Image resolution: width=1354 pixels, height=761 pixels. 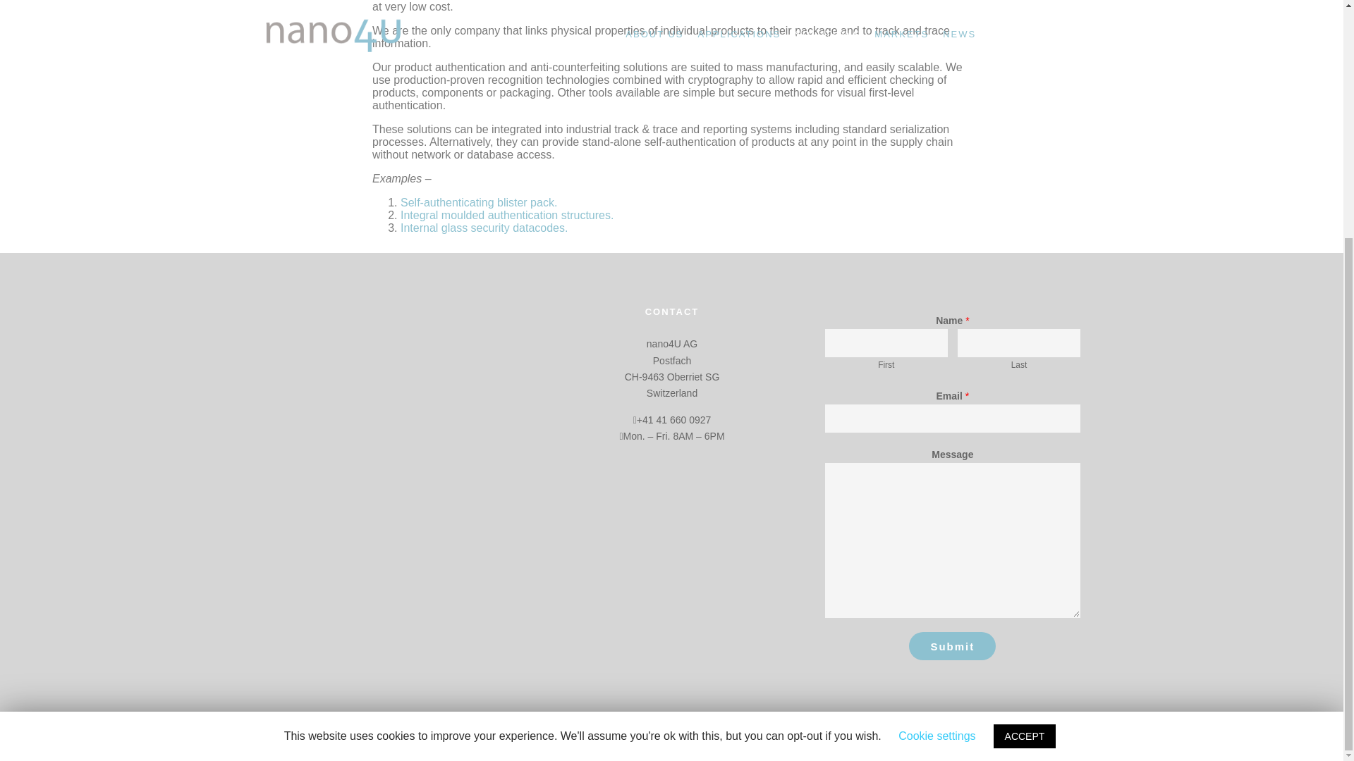 What do you see at coordinates (937, 398) in the screenshot?
I see `Cookie settings` at bounding box center [937, 398].